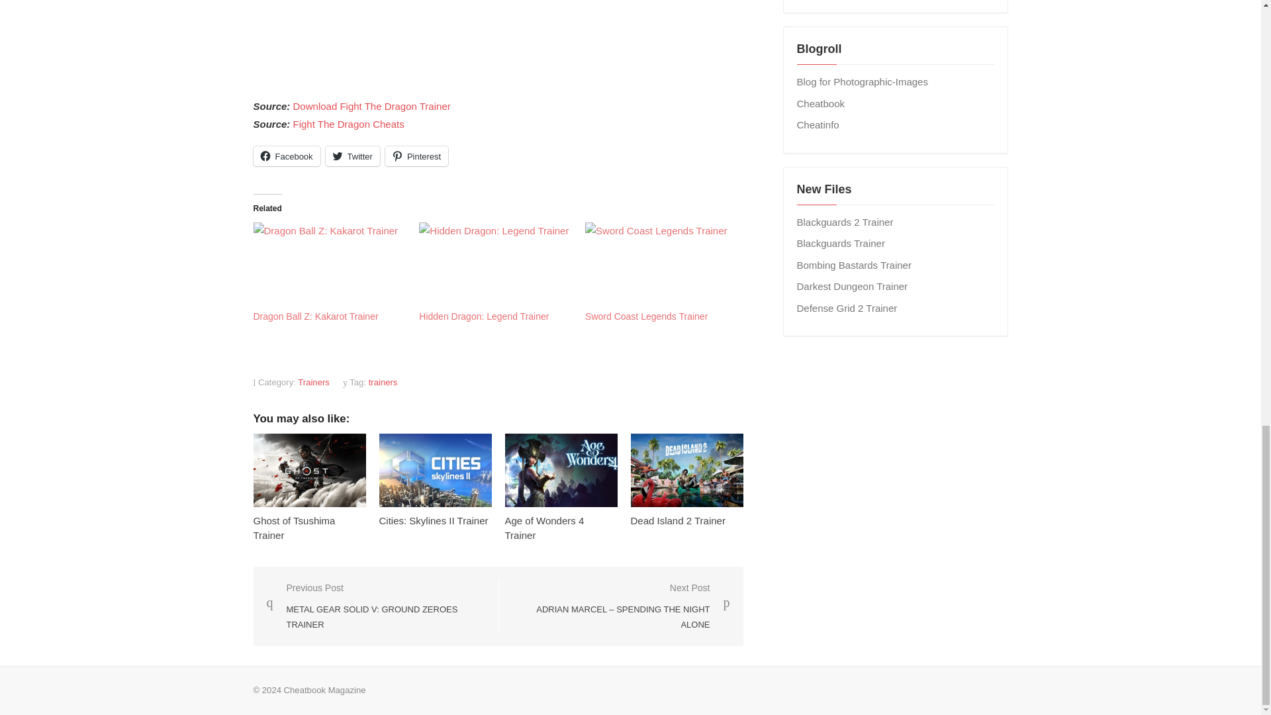 This screenshot has width=1271, height=715. What do you see at coordinates (286, 156) in the screenshot?
I see `Click to share on Facebook` at bounding box center [286, 156].